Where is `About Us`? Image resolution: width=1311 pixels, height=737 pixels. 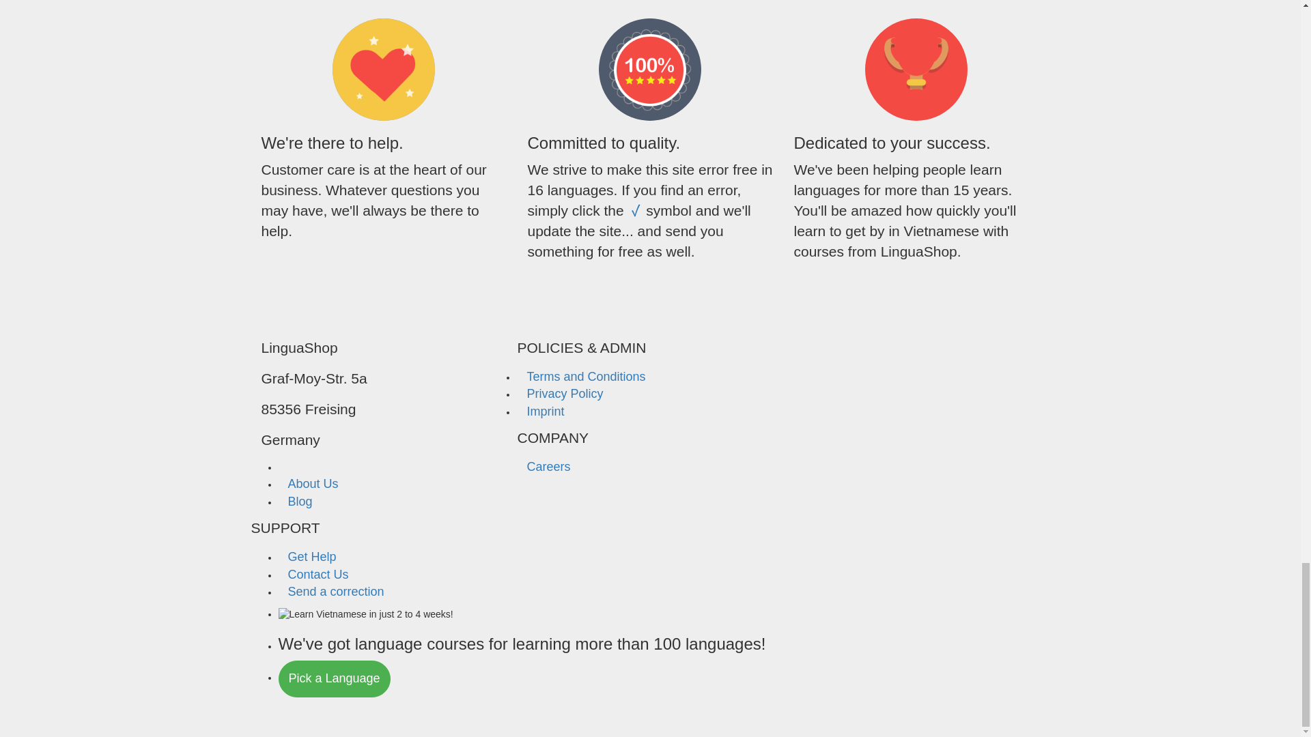
About Us is located at coordinates (313, 483).